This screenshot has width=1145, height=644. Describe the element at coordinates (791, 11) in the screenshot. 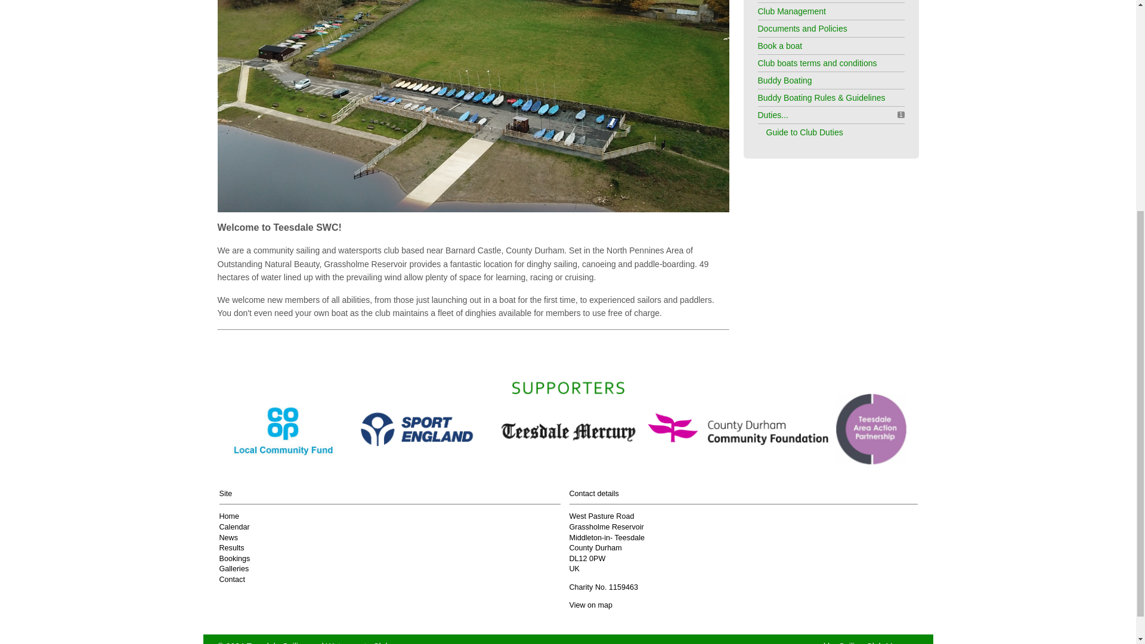

I see `Club Management` at that location.